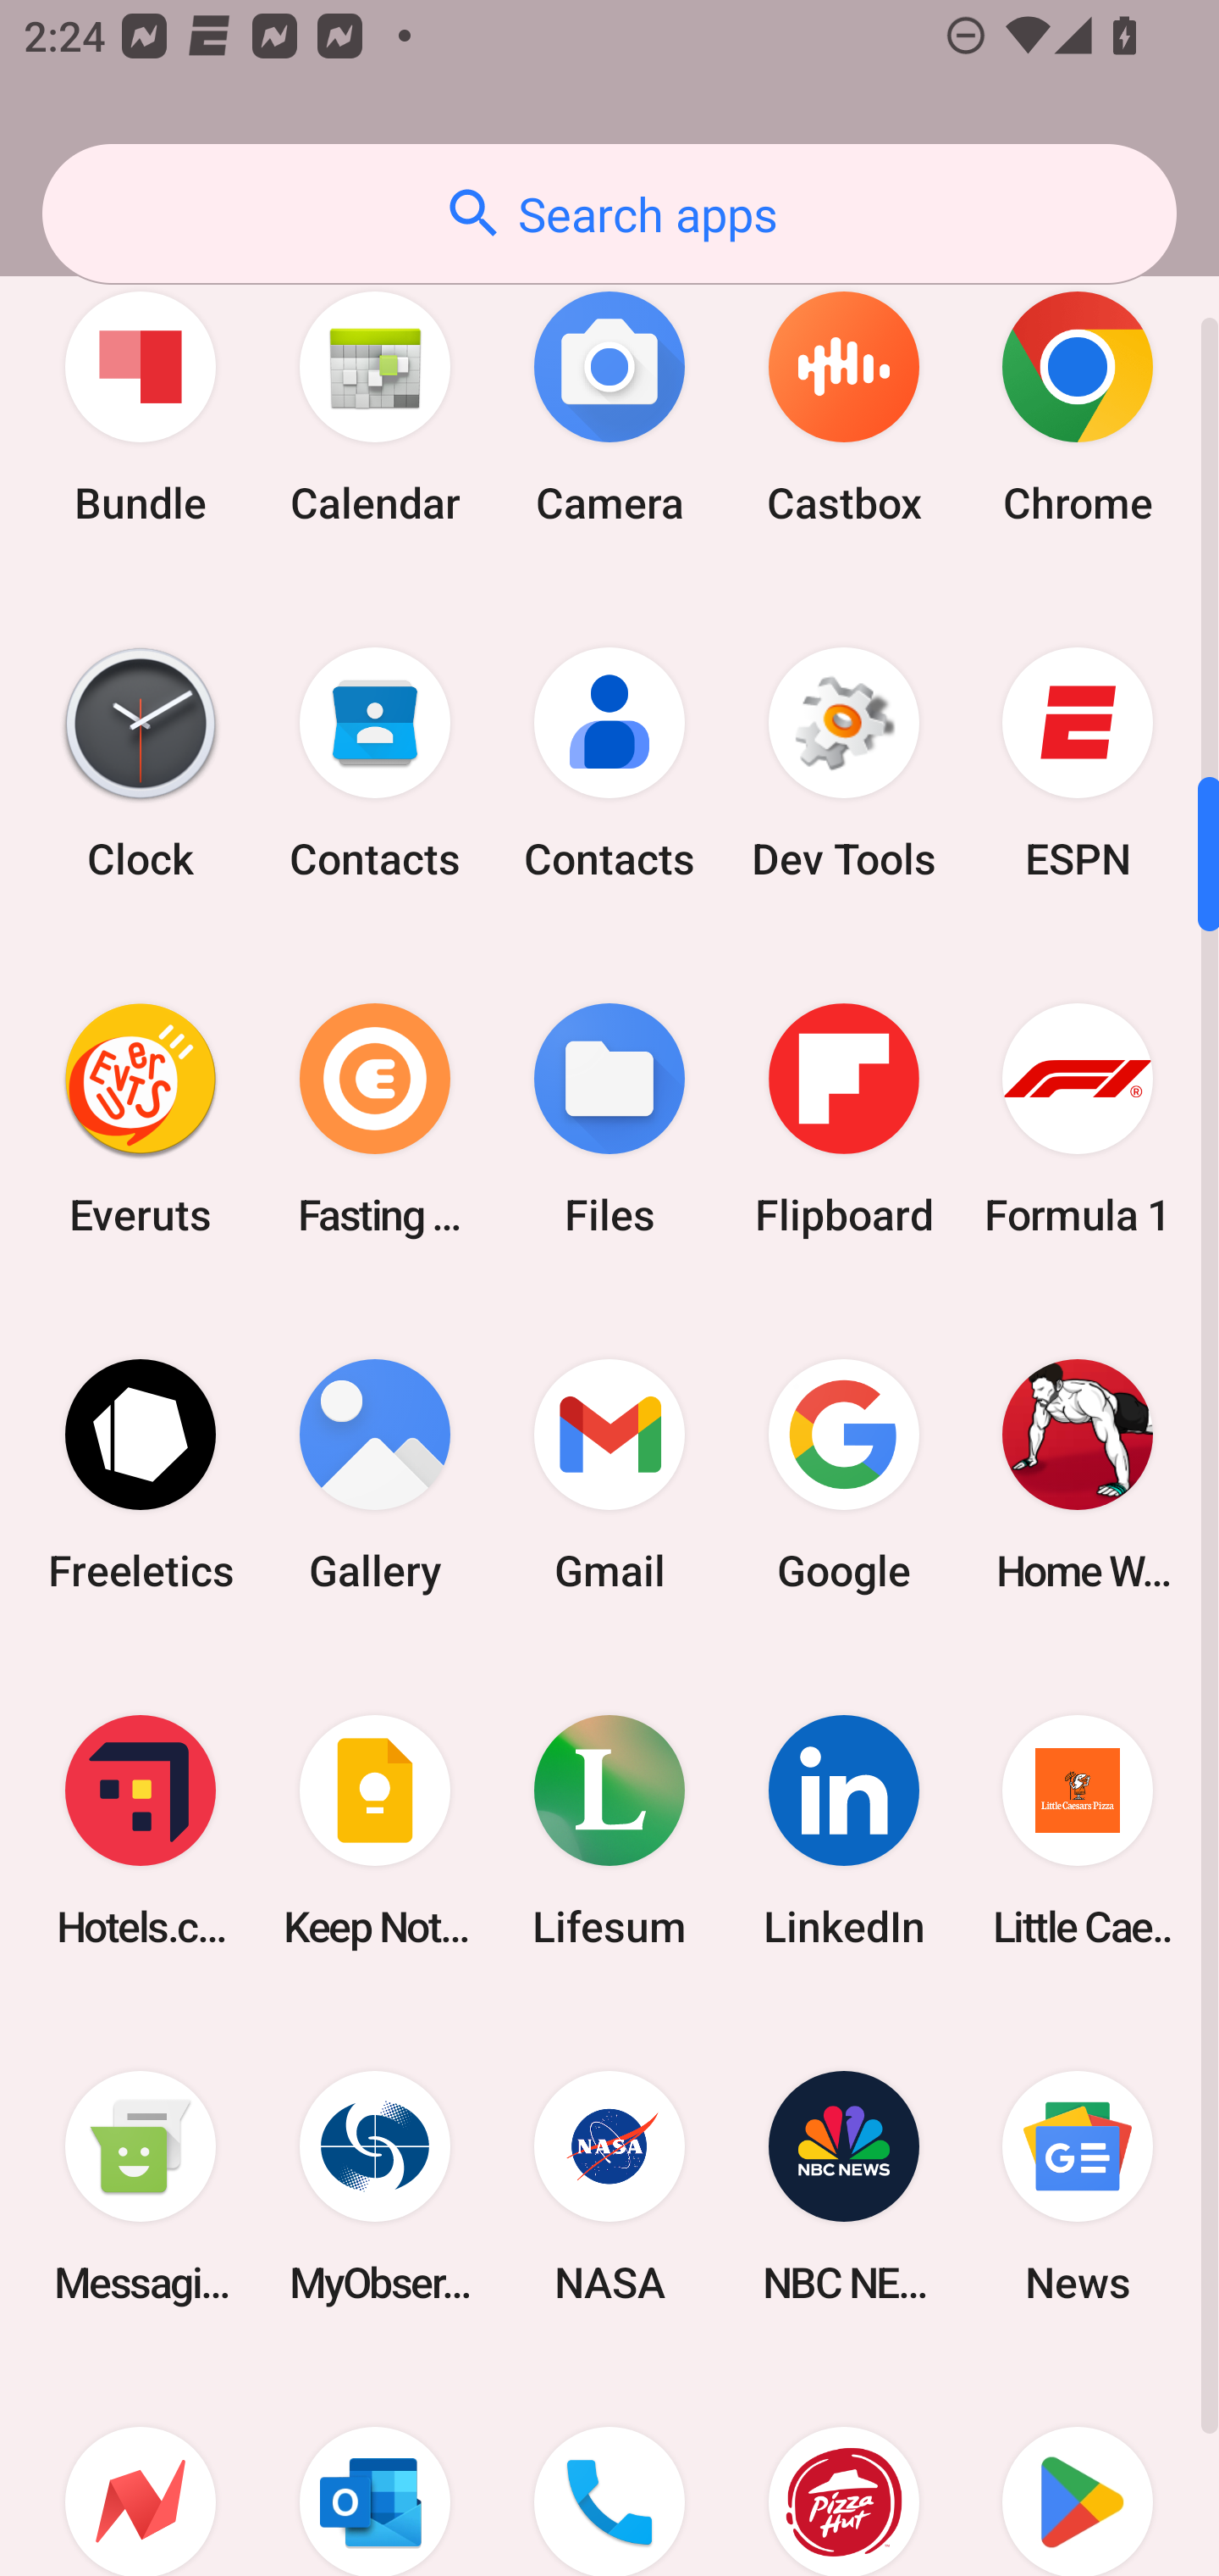 Image resolution: width=1219 pixels, height=2576 pixels. Describe the element at coordinates (1078, 1119) in the screenshot. I see `Formula 1` at that location.